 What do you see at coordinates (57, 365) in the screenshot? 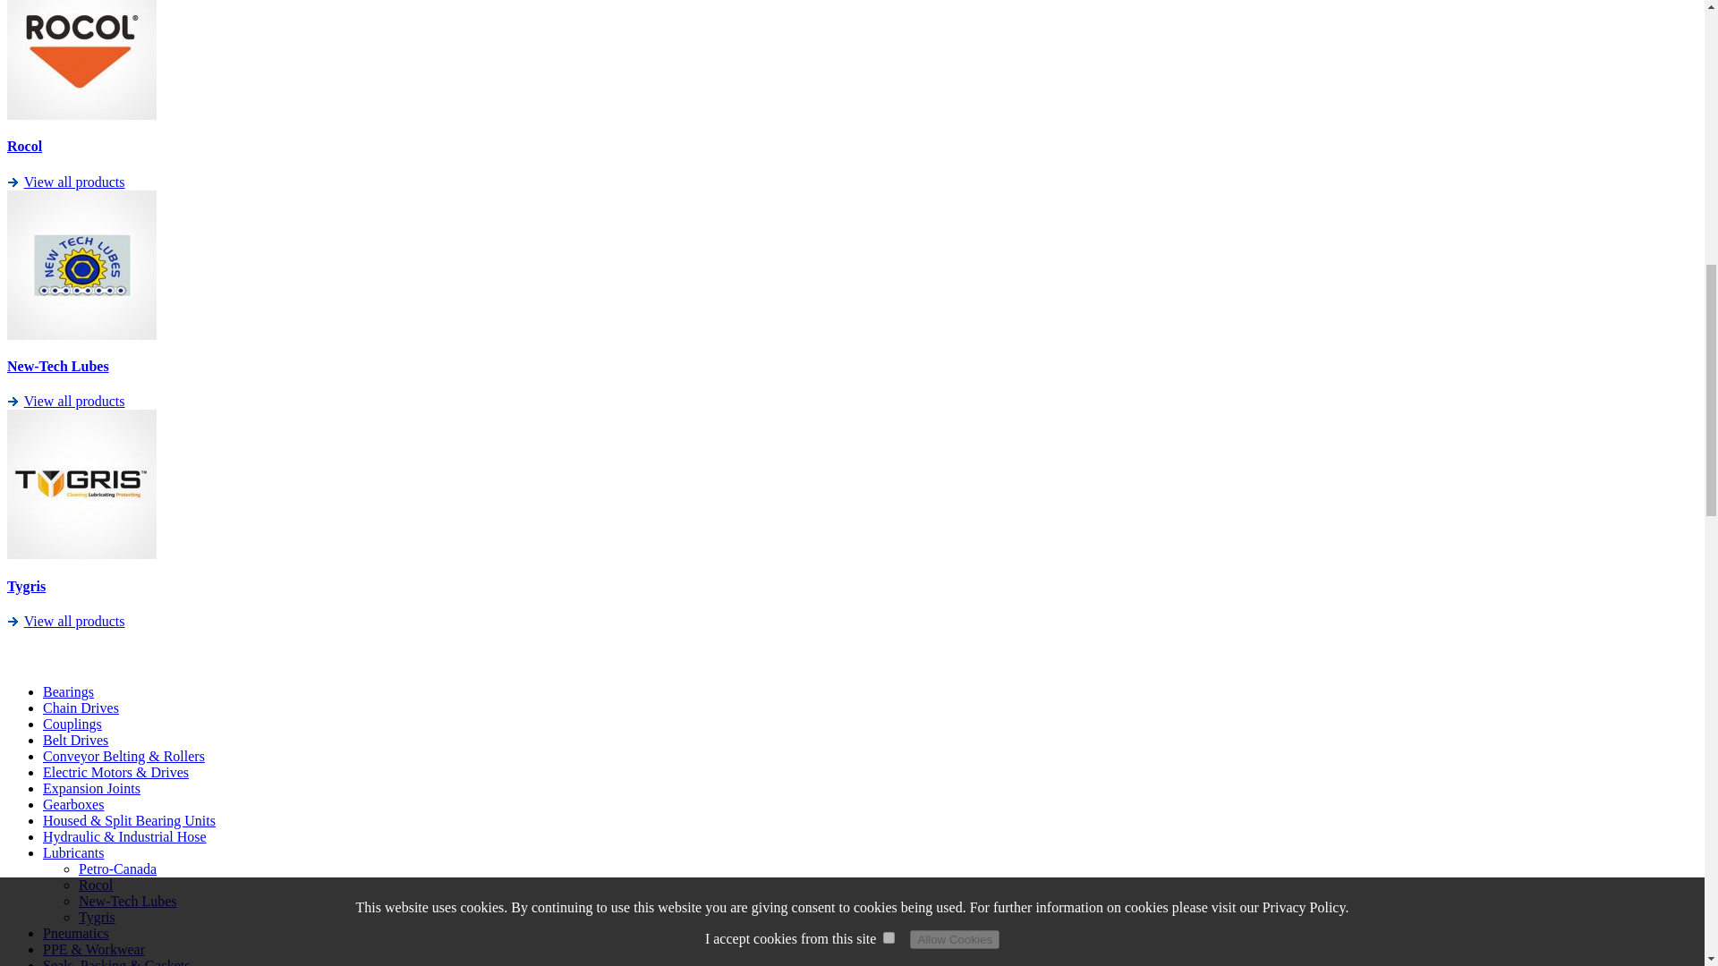
I see `New-Tech Lubes` at bounding box center [57, 365].